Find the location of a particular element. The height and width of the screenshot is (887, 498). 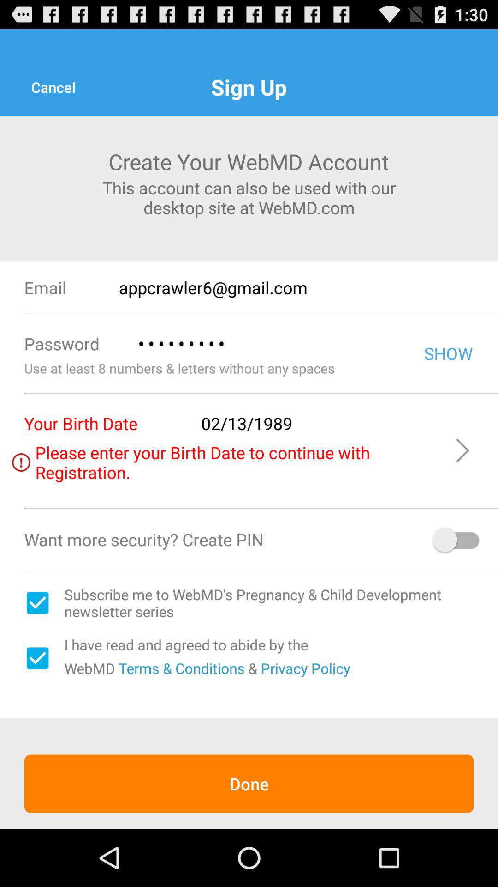

click show icon is located at coordinates (448, 353).